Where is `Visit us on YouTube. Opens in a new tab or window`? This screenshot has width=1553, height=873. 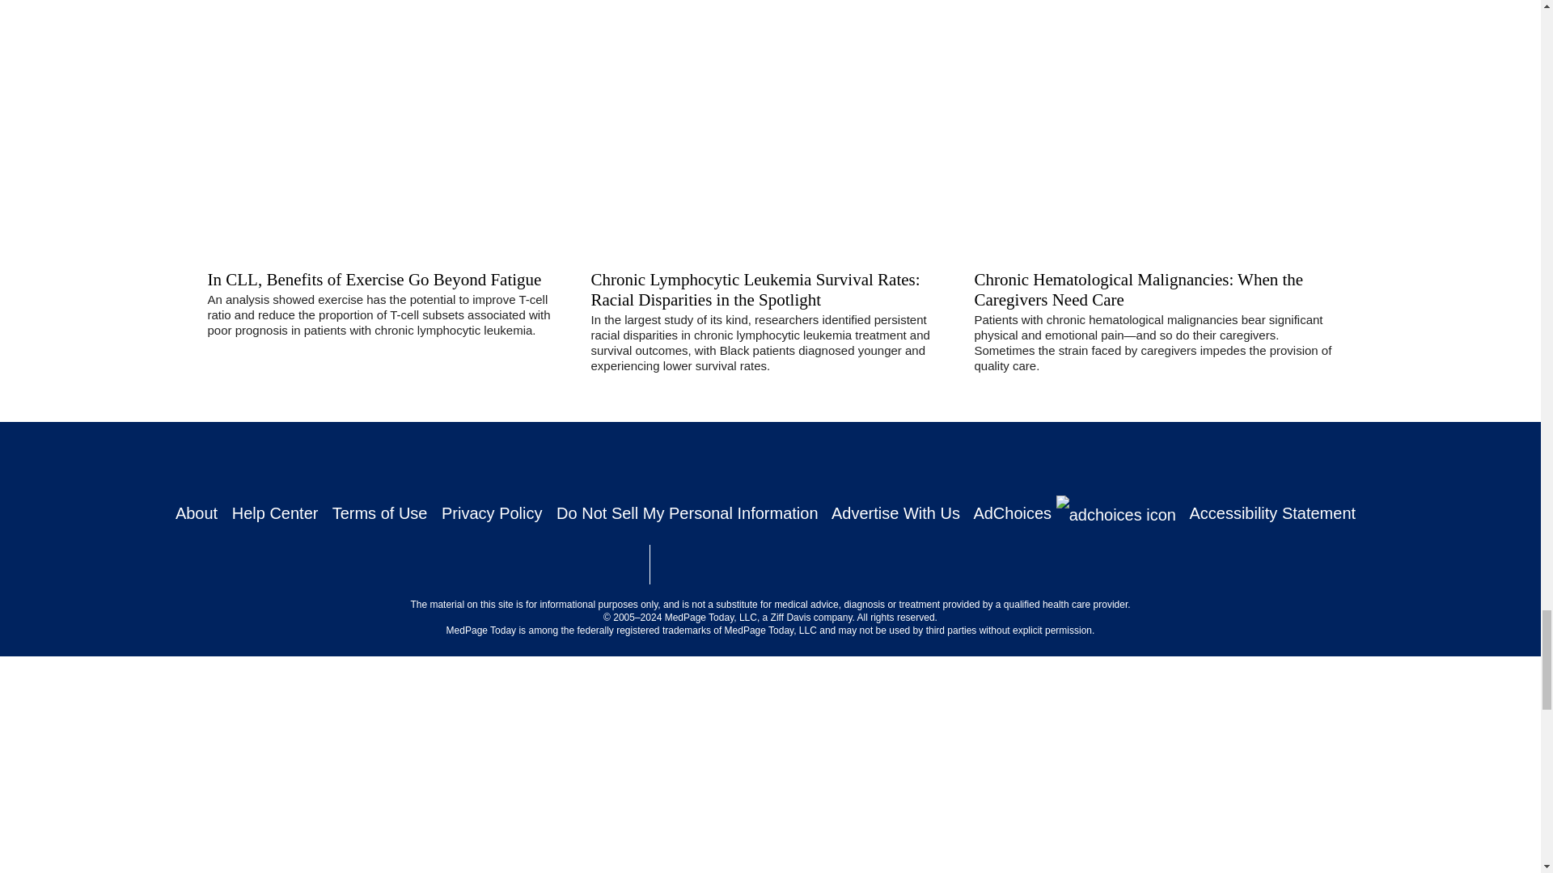
Visit us on YouTube. Opens in a new tab or window is located at coordinates (911, 461).